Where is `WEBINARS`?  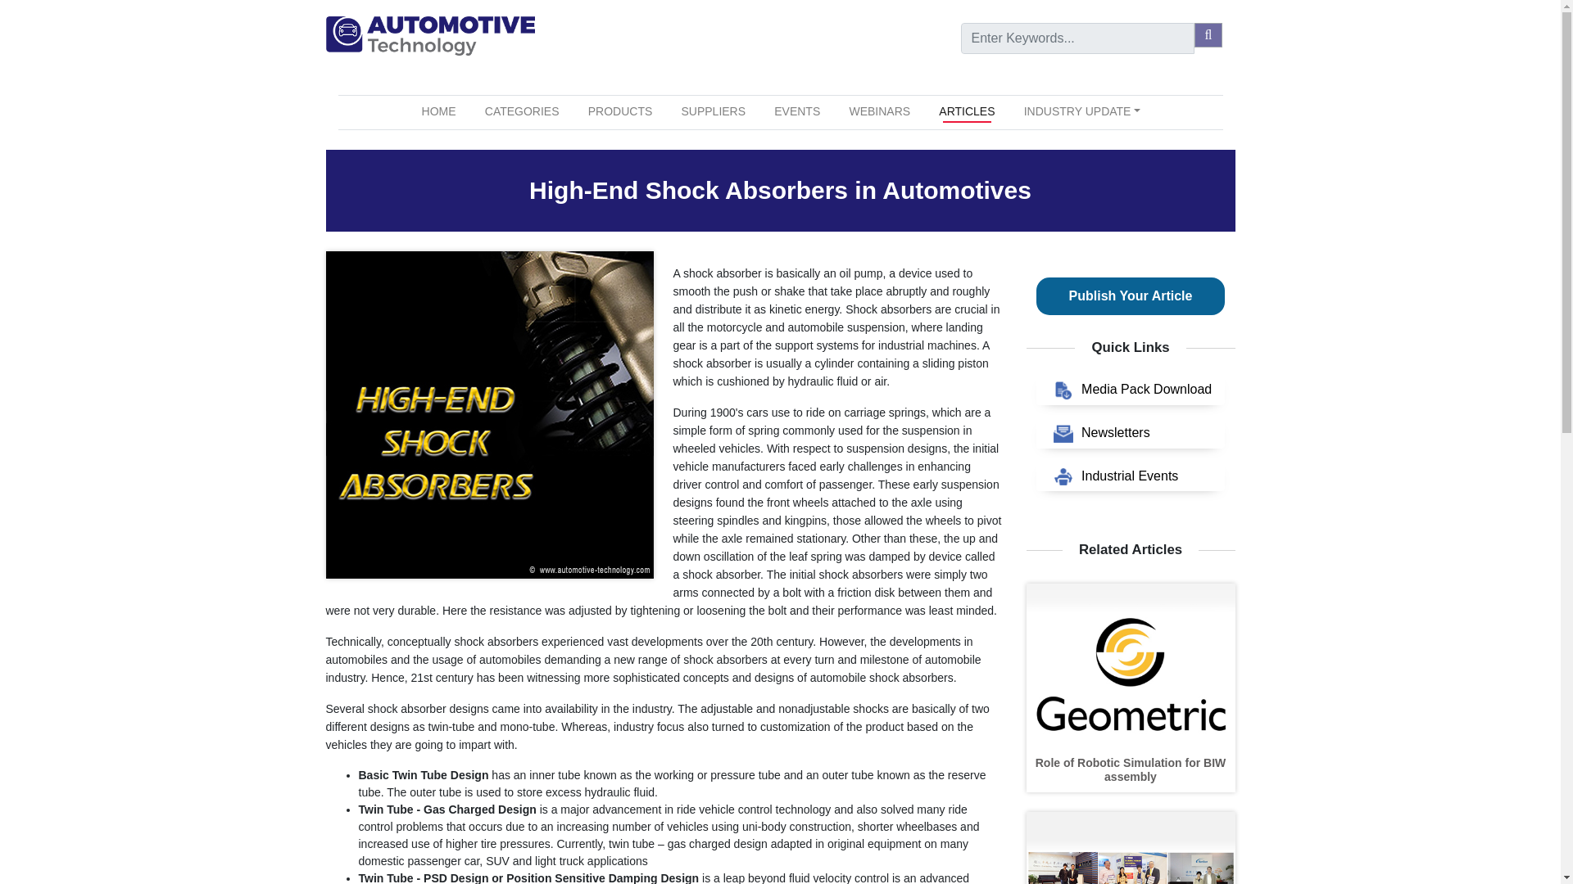 WEBINARS is located at coordinates (879, 111).